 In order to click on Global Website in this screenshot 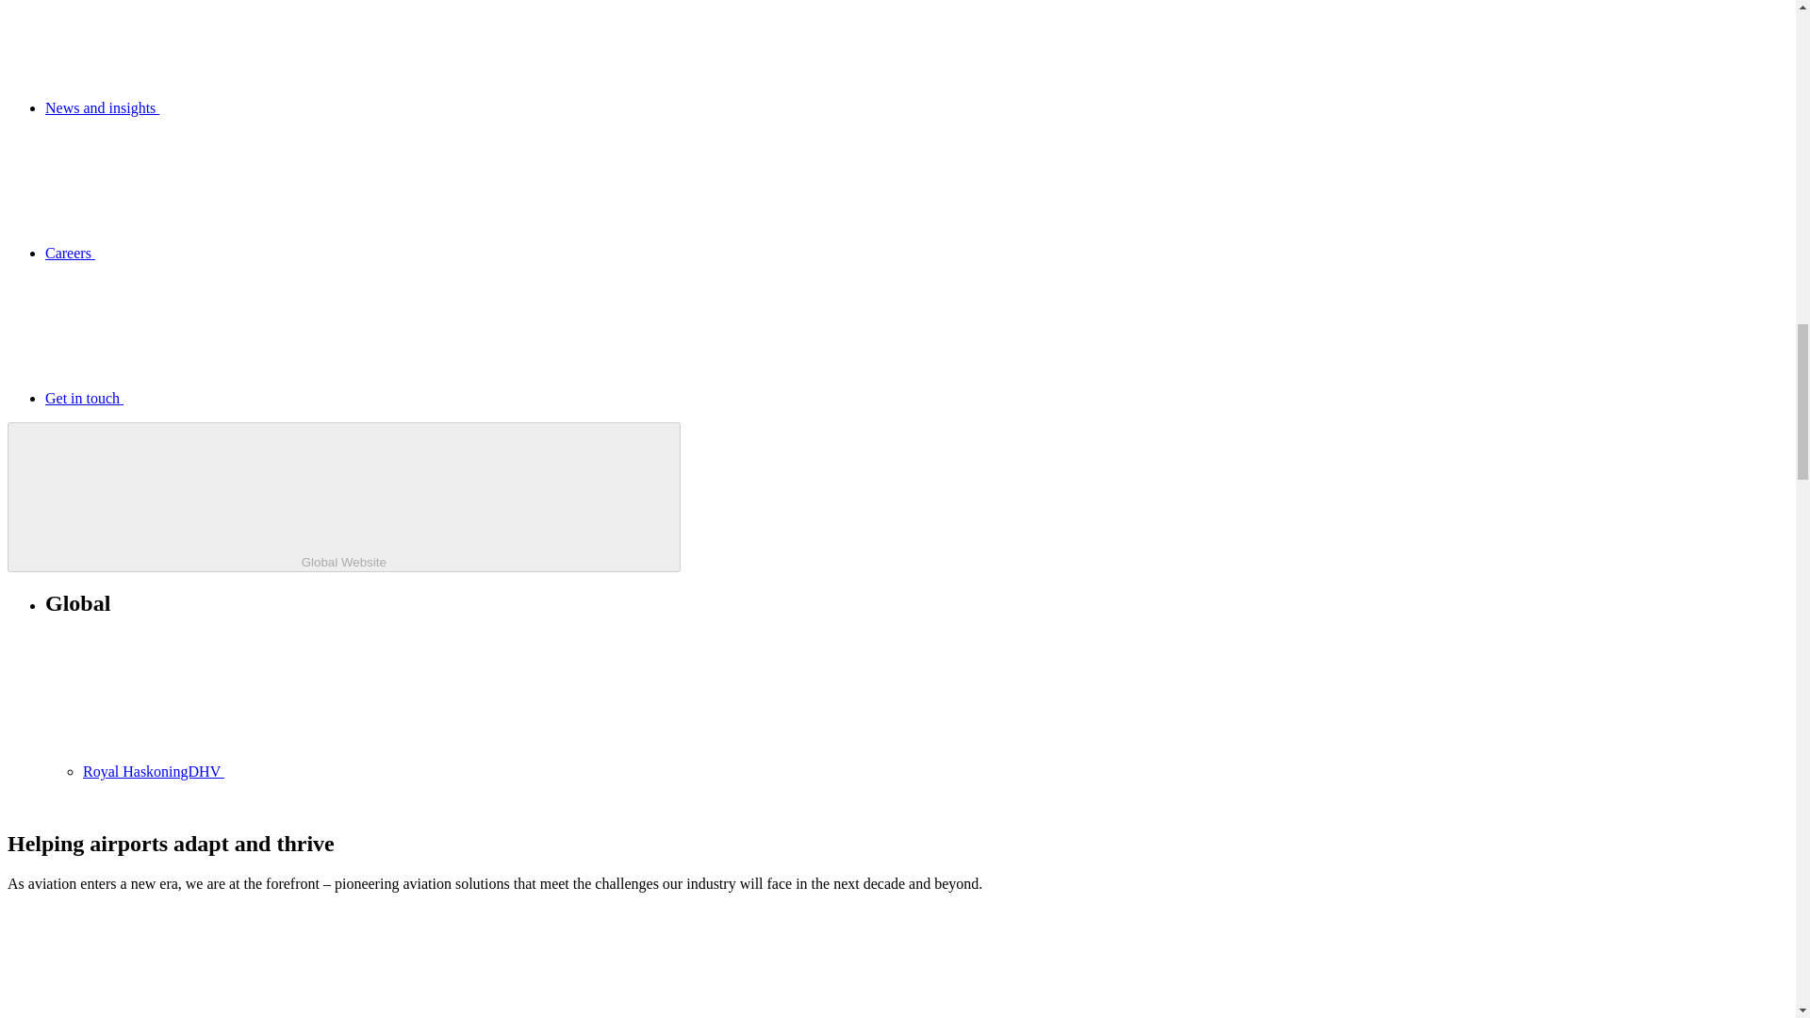, I will do `click(343, 497)`.